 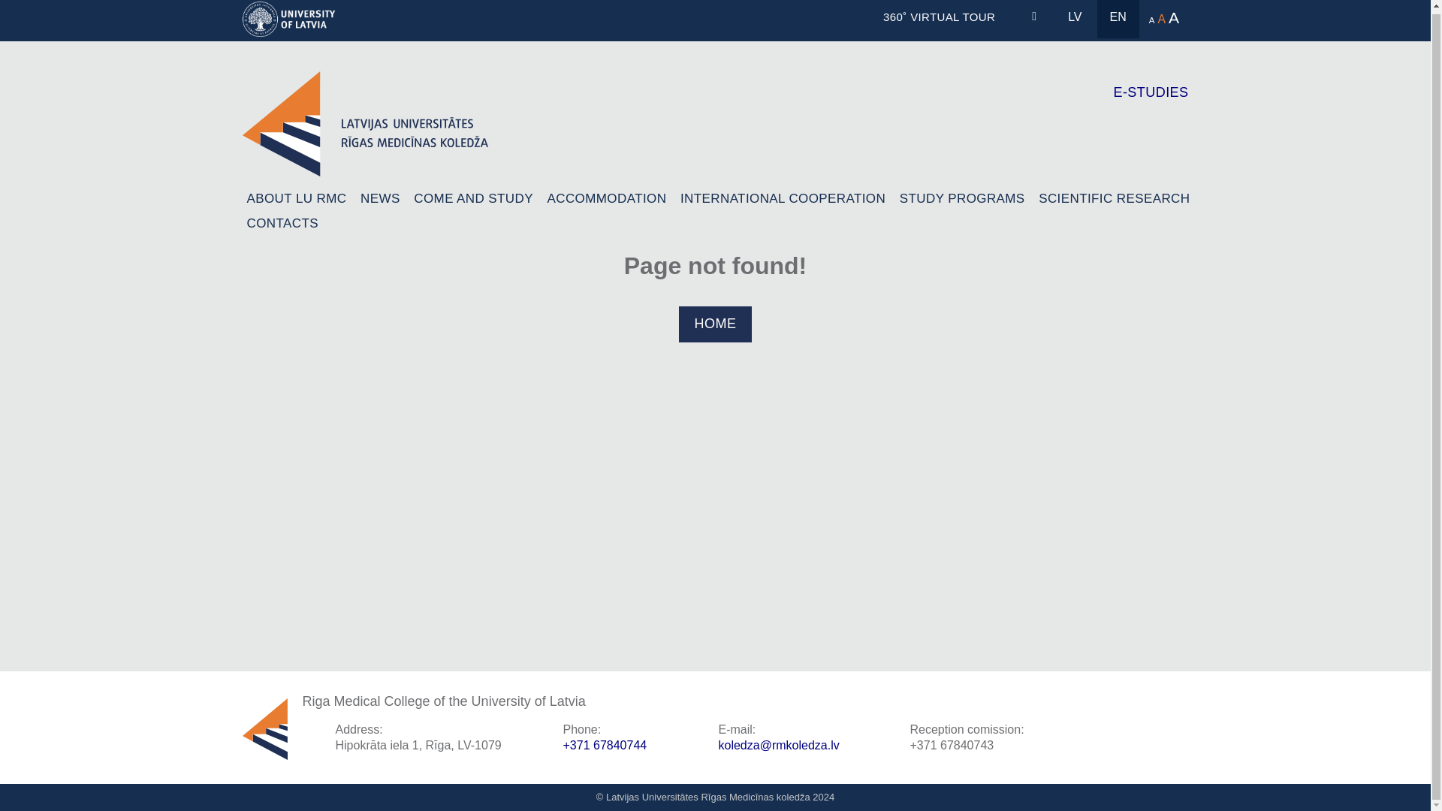 What do you see at coordinates (1118, 19) in the screenshot?
I see `EN` at bounding box center [1118, 19].